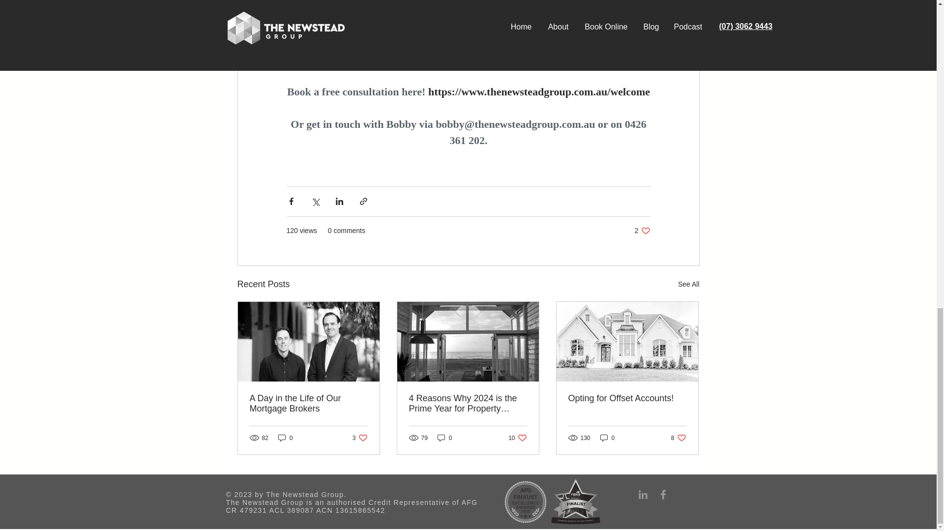 This screenshot has height=531, width=944. What do you see at coordinates (285, 438) in the screenshot?
I see `0` at bounding box center [285, 438].